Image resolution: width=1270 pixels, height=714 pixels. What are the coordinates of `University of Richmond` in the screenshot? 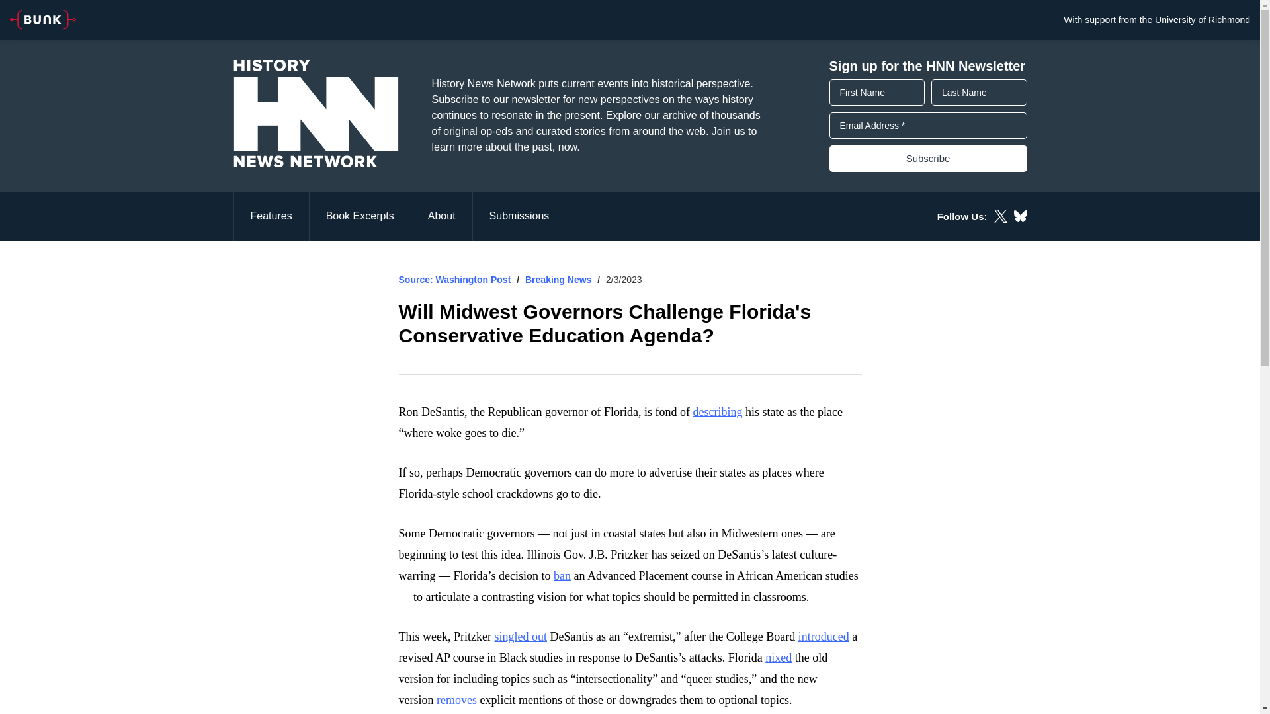 It's located at (1202, 19).